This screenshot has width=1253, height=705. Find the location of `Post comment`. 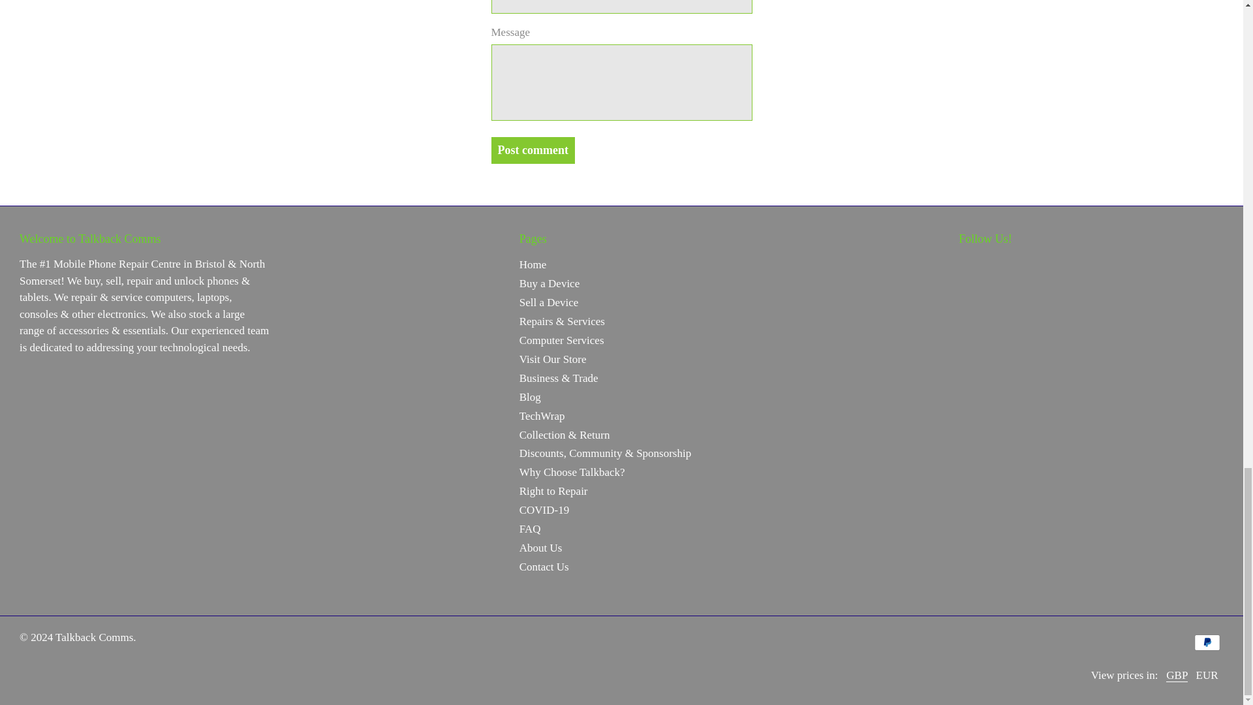

Post comment is located at coordinates (533, 150).